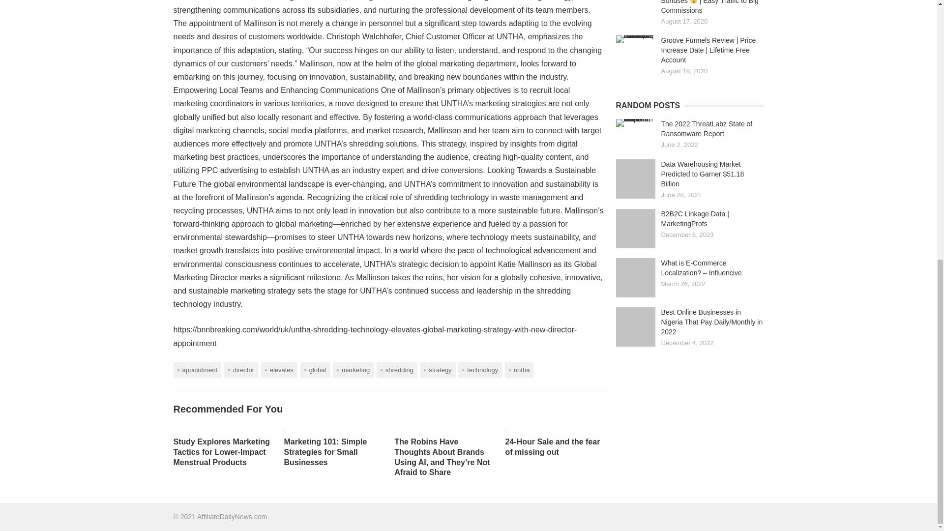 Image resolution: width=944 pixels, height=531 pixels. I want to click on global, so click(315, 370).